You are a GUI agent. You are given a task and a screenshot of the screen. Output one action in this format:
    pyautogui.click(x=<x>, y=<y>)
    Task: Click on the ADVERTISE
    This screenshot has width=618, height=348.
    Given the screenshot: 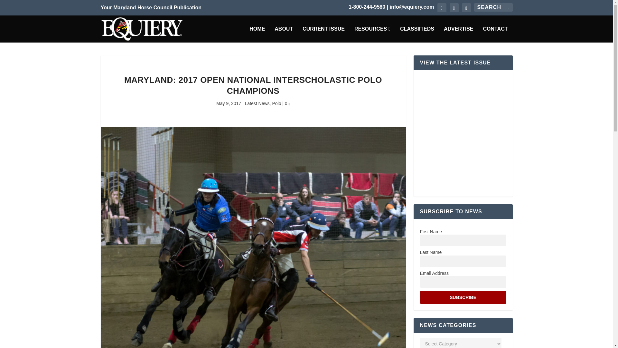 What is the action you would take?
    pyautogui.click(x=458, y=34)
    